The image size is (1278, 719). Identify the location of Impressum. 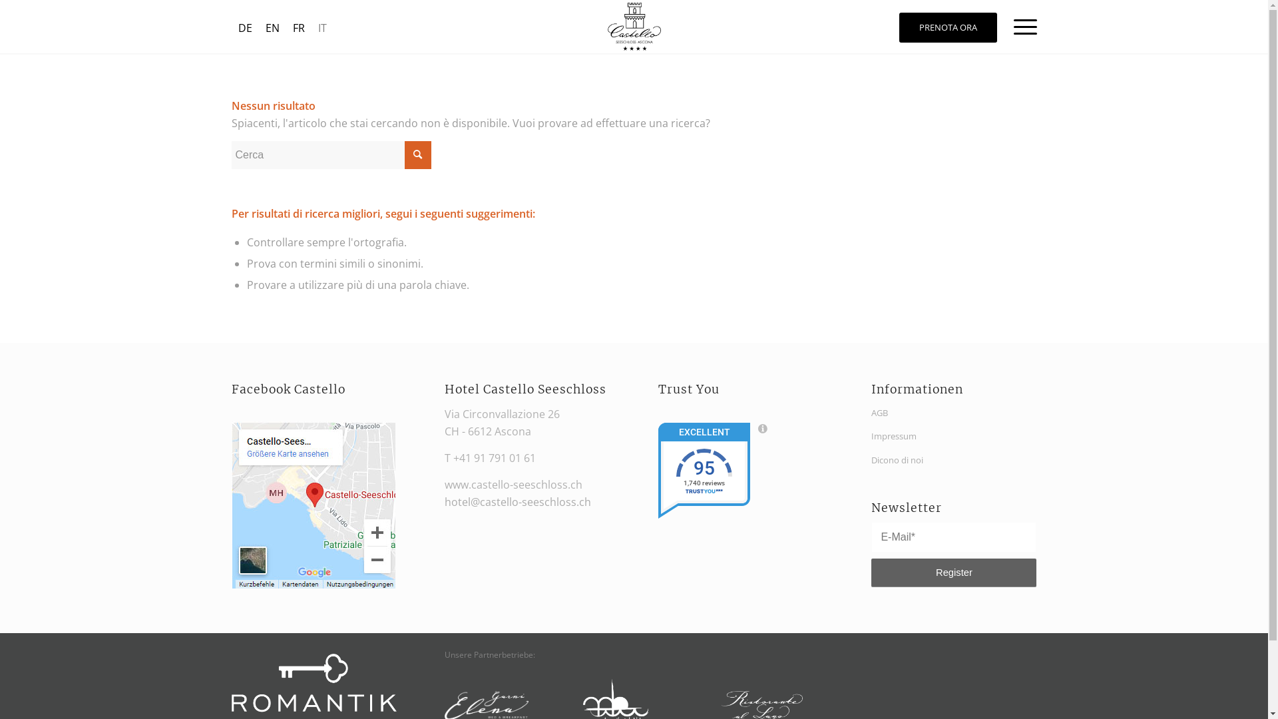
(954, 437).